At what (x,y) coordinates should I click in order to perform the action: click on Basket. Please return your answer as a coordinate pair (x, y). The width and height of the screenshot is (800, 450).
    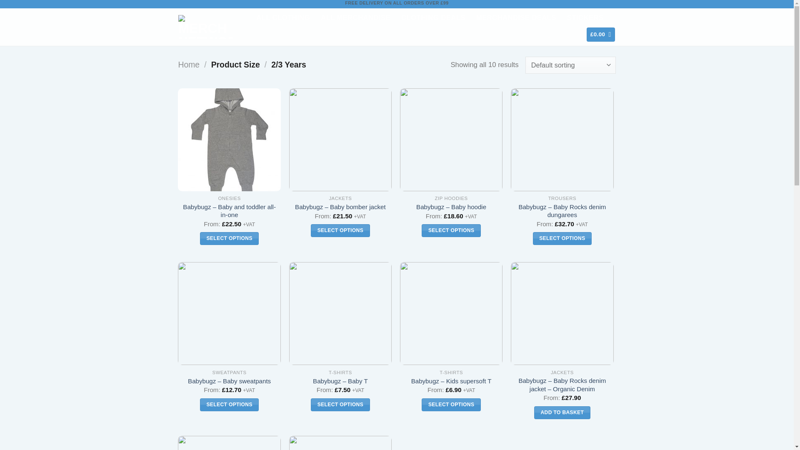
    Looking at the image, I should click on (601, 34).